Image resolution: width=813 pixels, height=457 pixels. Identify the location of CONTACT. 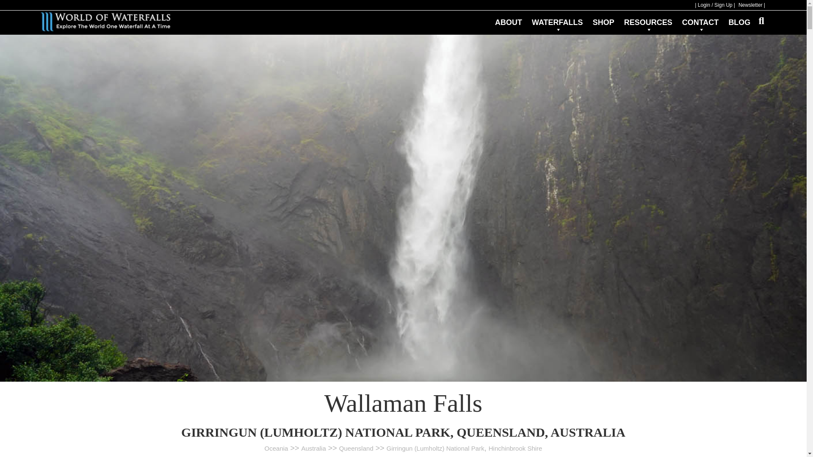
(700, 21).